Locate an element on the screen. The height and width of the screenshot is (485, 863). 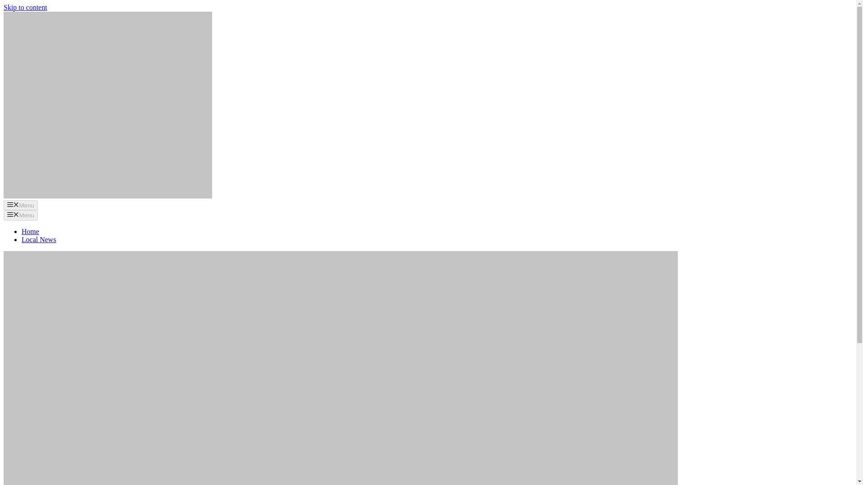
Local News is located at coordinates (39, 239).